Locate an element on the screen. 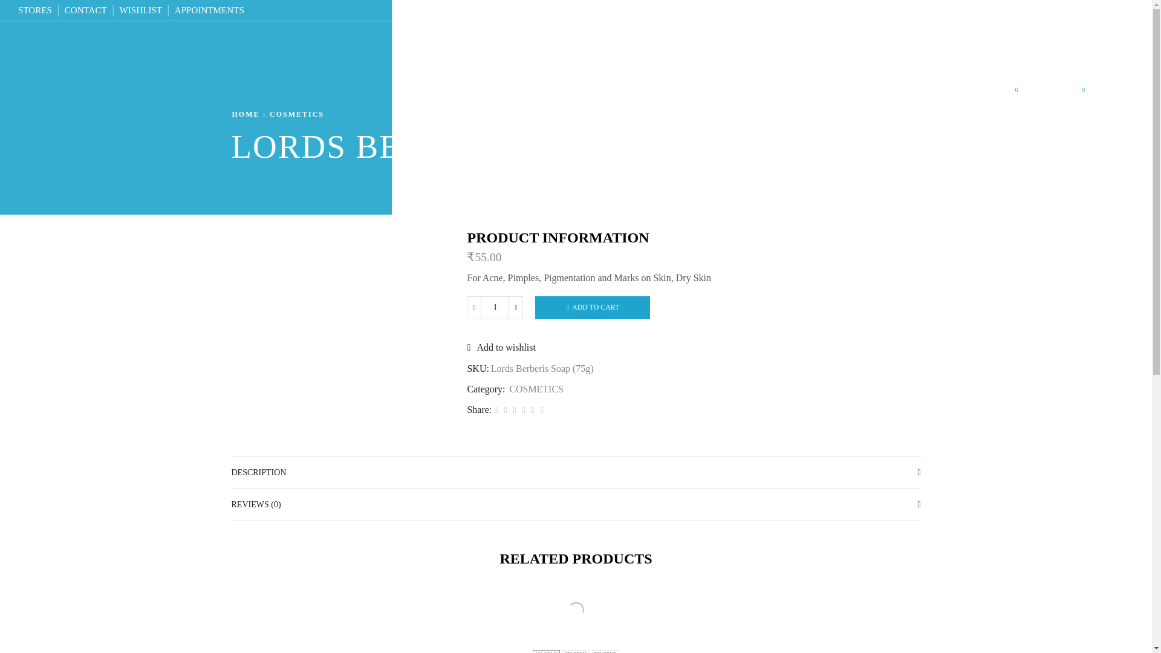 This screenshot has height=653, width=1161. Facebook is located at coordinates (504, 410).